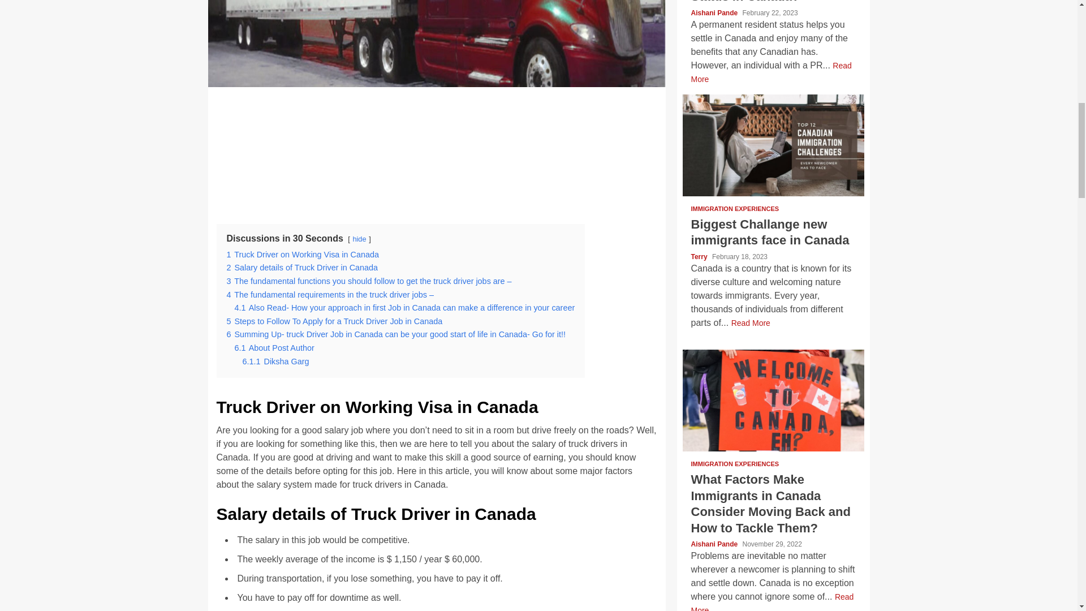  I want to click on 1 Truck Driver on Working Visa in Canada, so click(302, 254).